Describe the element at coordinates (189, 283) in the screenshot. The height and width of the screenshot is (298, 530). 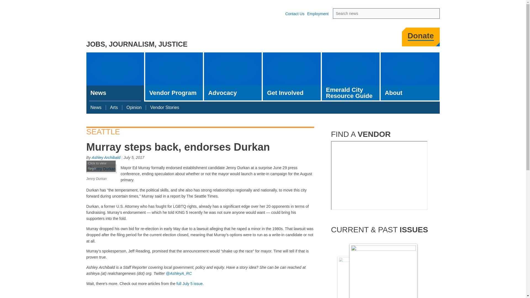
I see `Vendor Program` at that location.